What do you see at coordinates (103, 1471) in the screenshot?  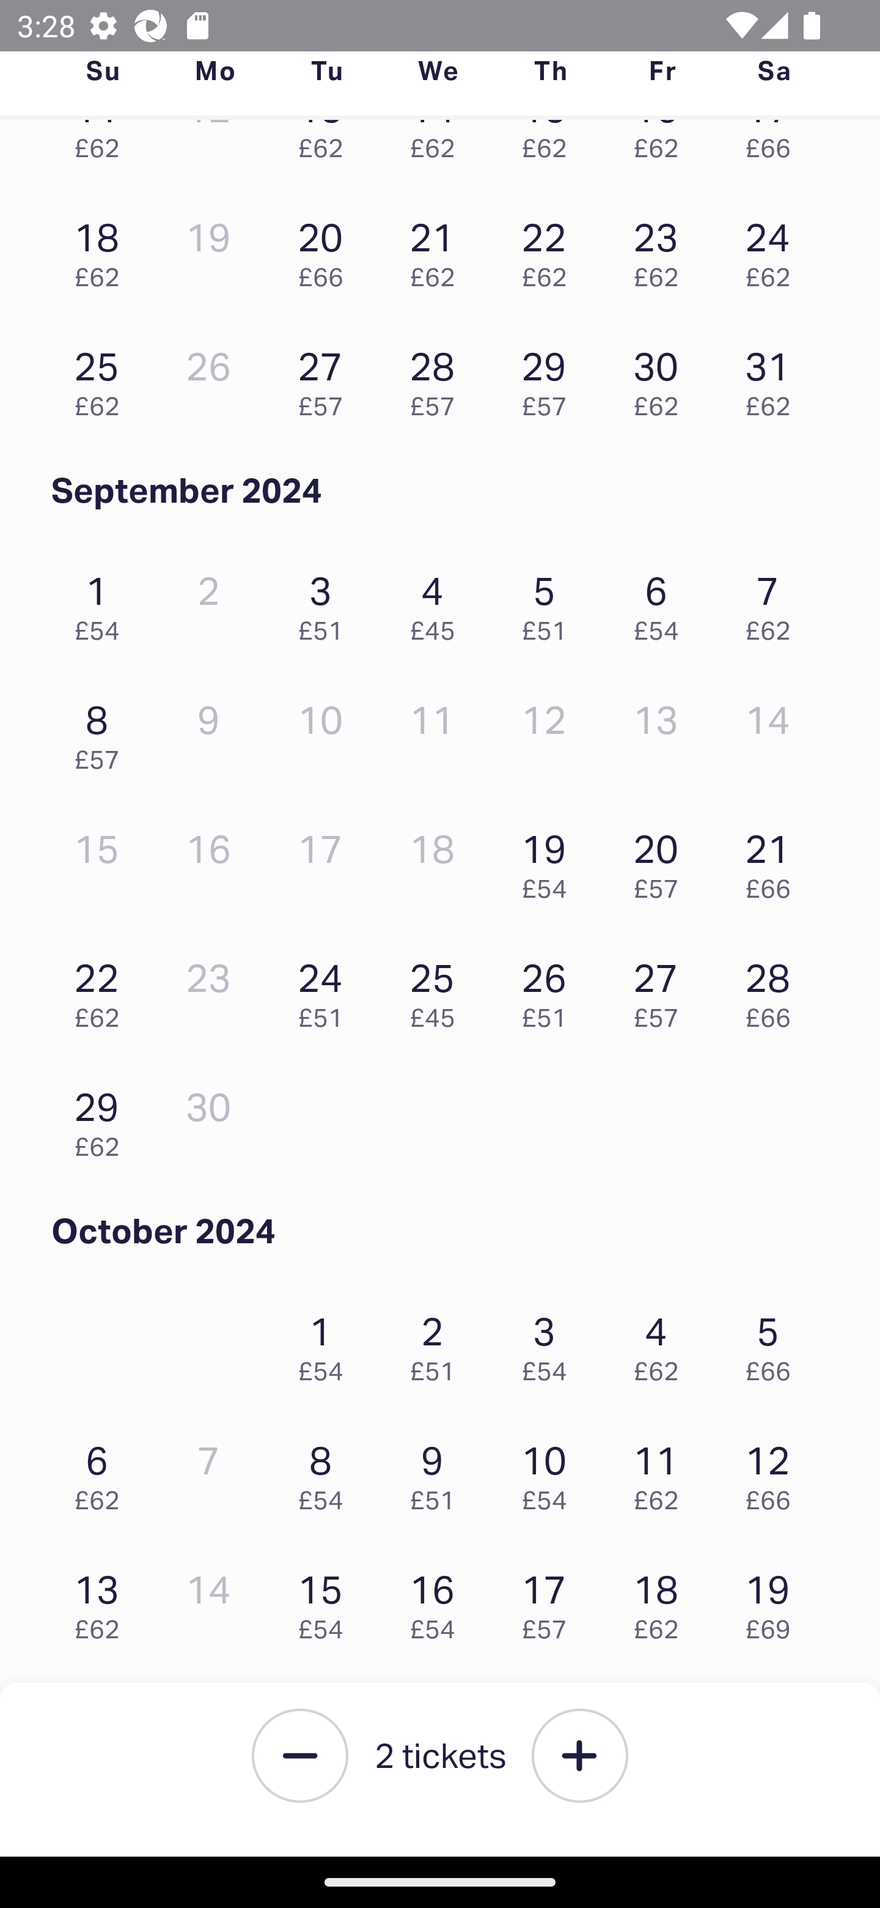 I see `6 £62` at bounding box center [103, 1471].